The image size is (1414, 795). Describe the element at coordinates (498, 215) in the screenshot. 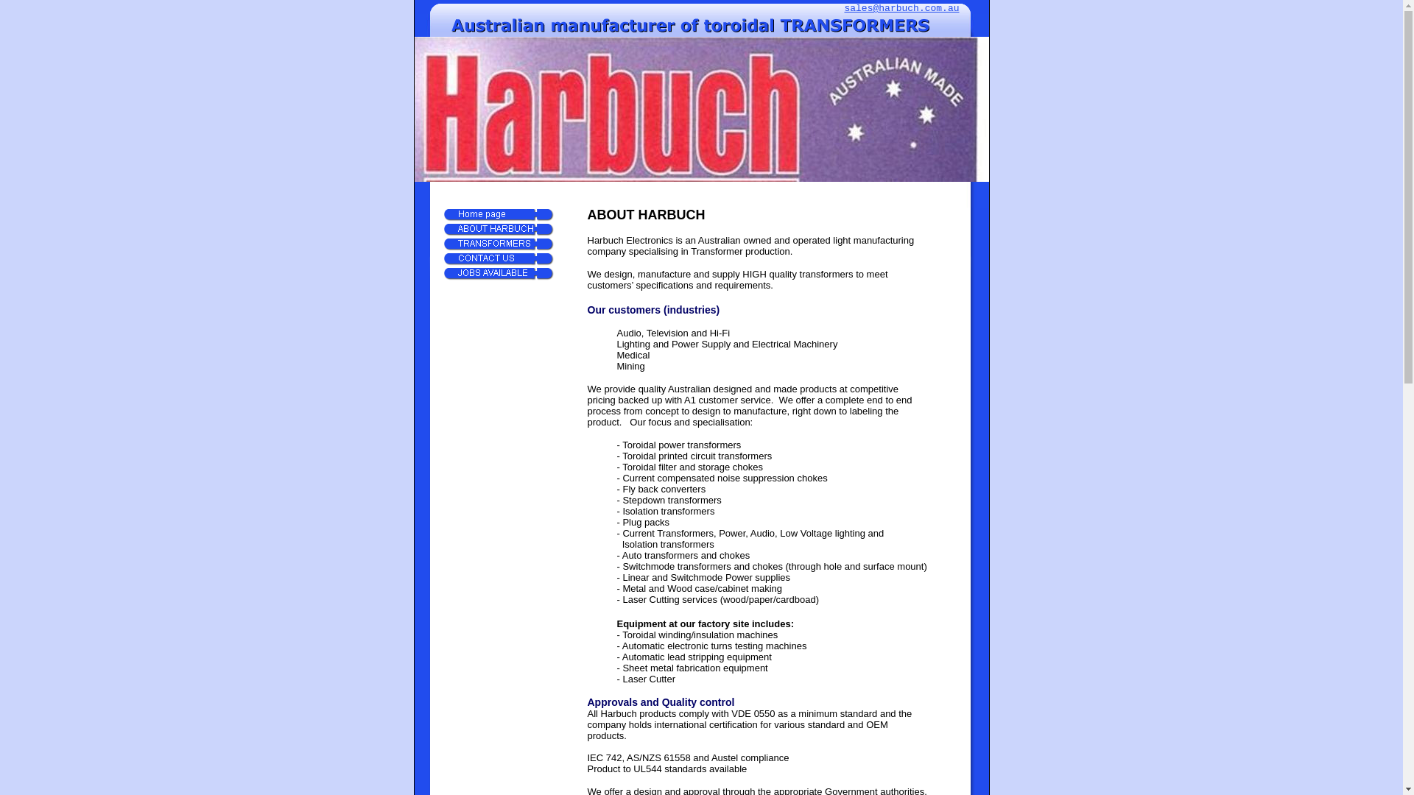

I see `Home` at that location.